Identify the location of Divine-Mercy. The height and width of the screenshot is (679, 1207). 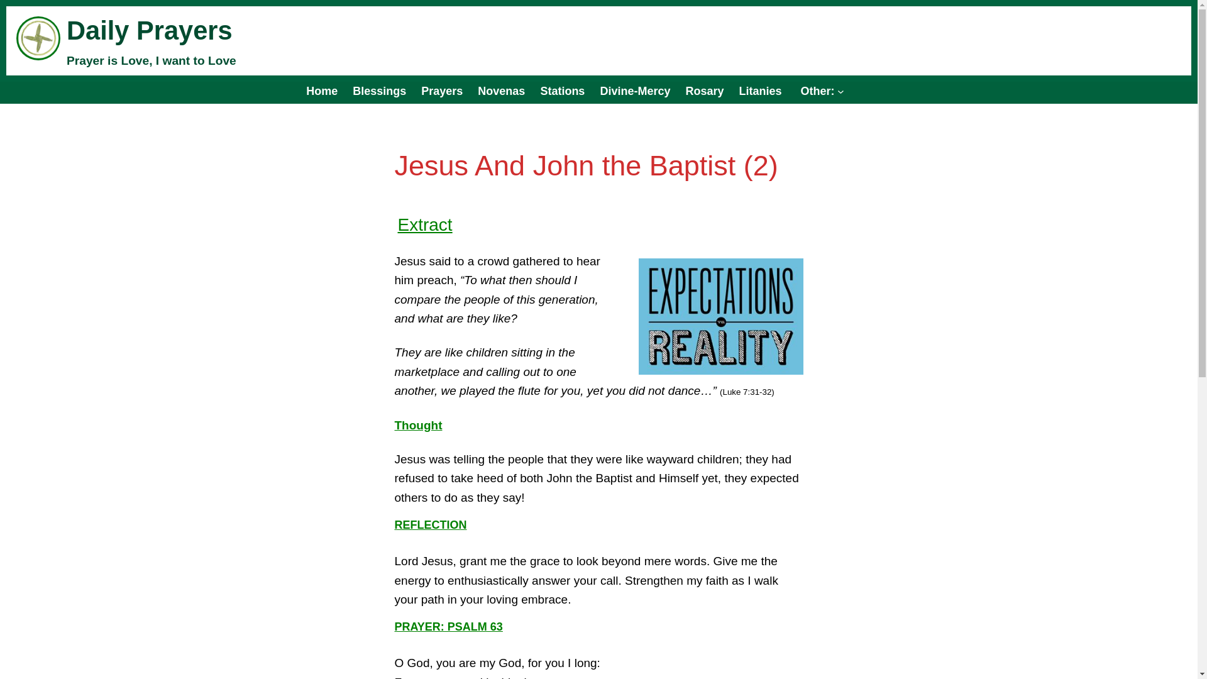
(635, 91).